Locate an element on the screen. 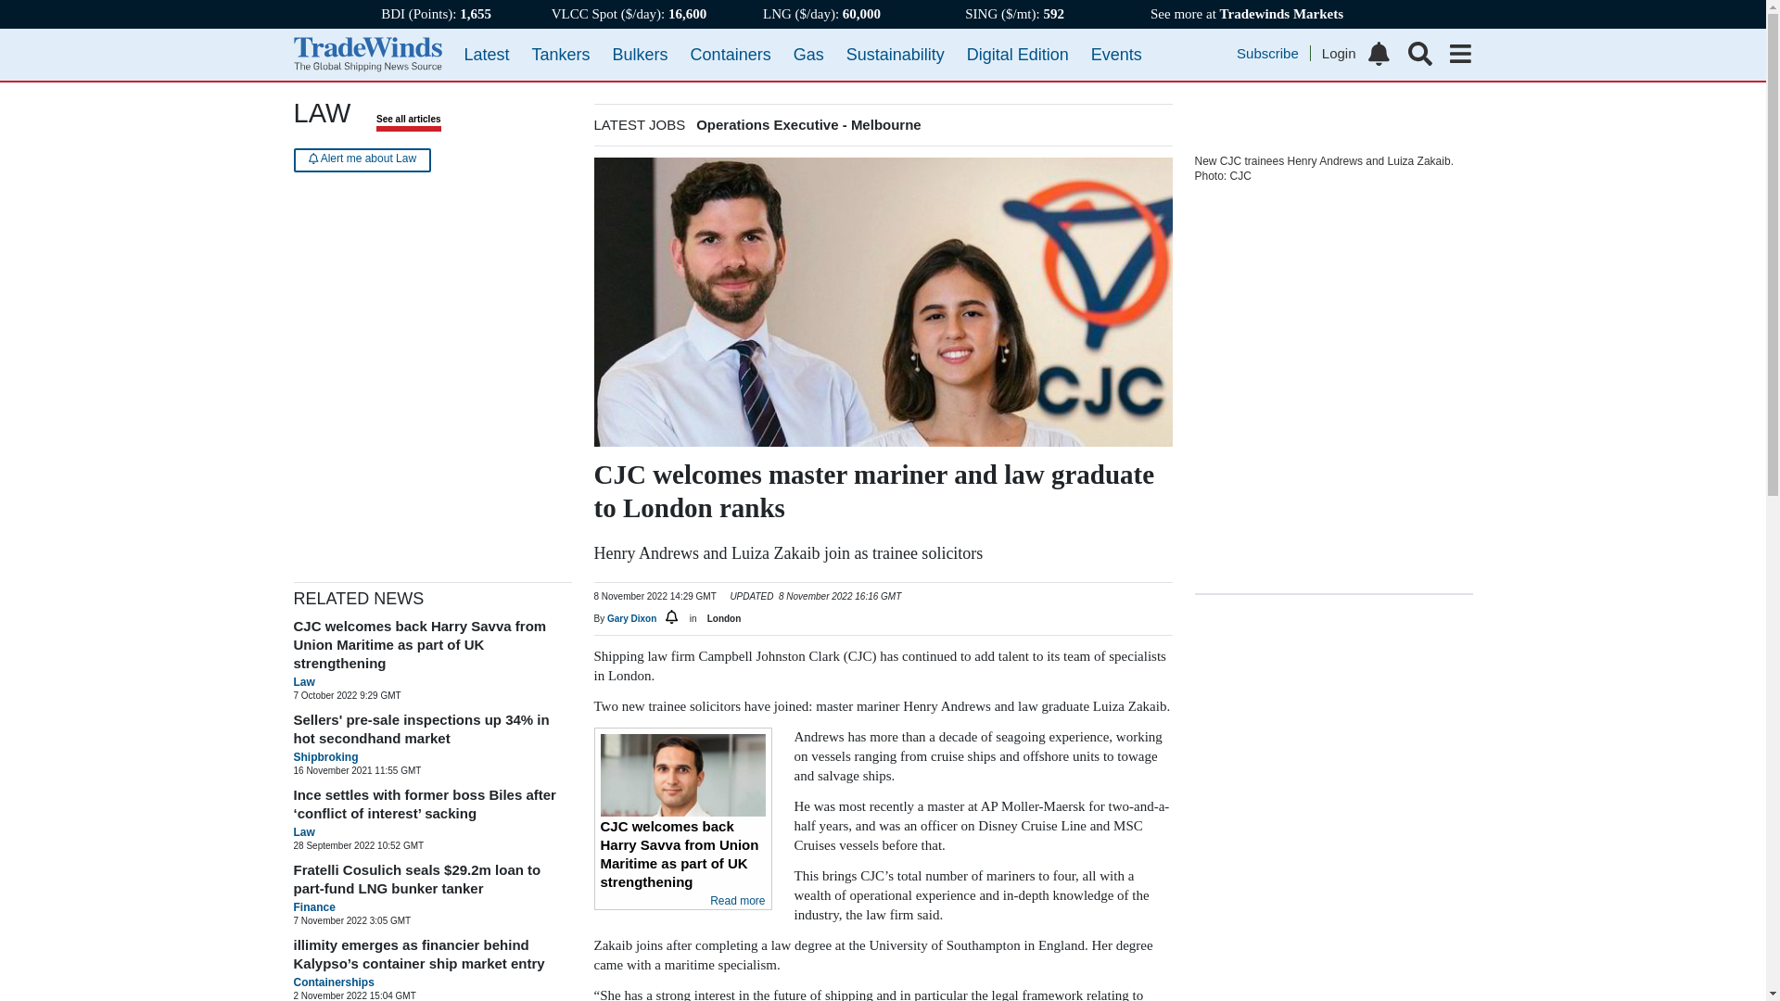 Image resolution: width=1780 pixels, height=1001 pixels. Subscribe to get alerts for new articles from Gary Dixon is located at coordinates (673, 618).